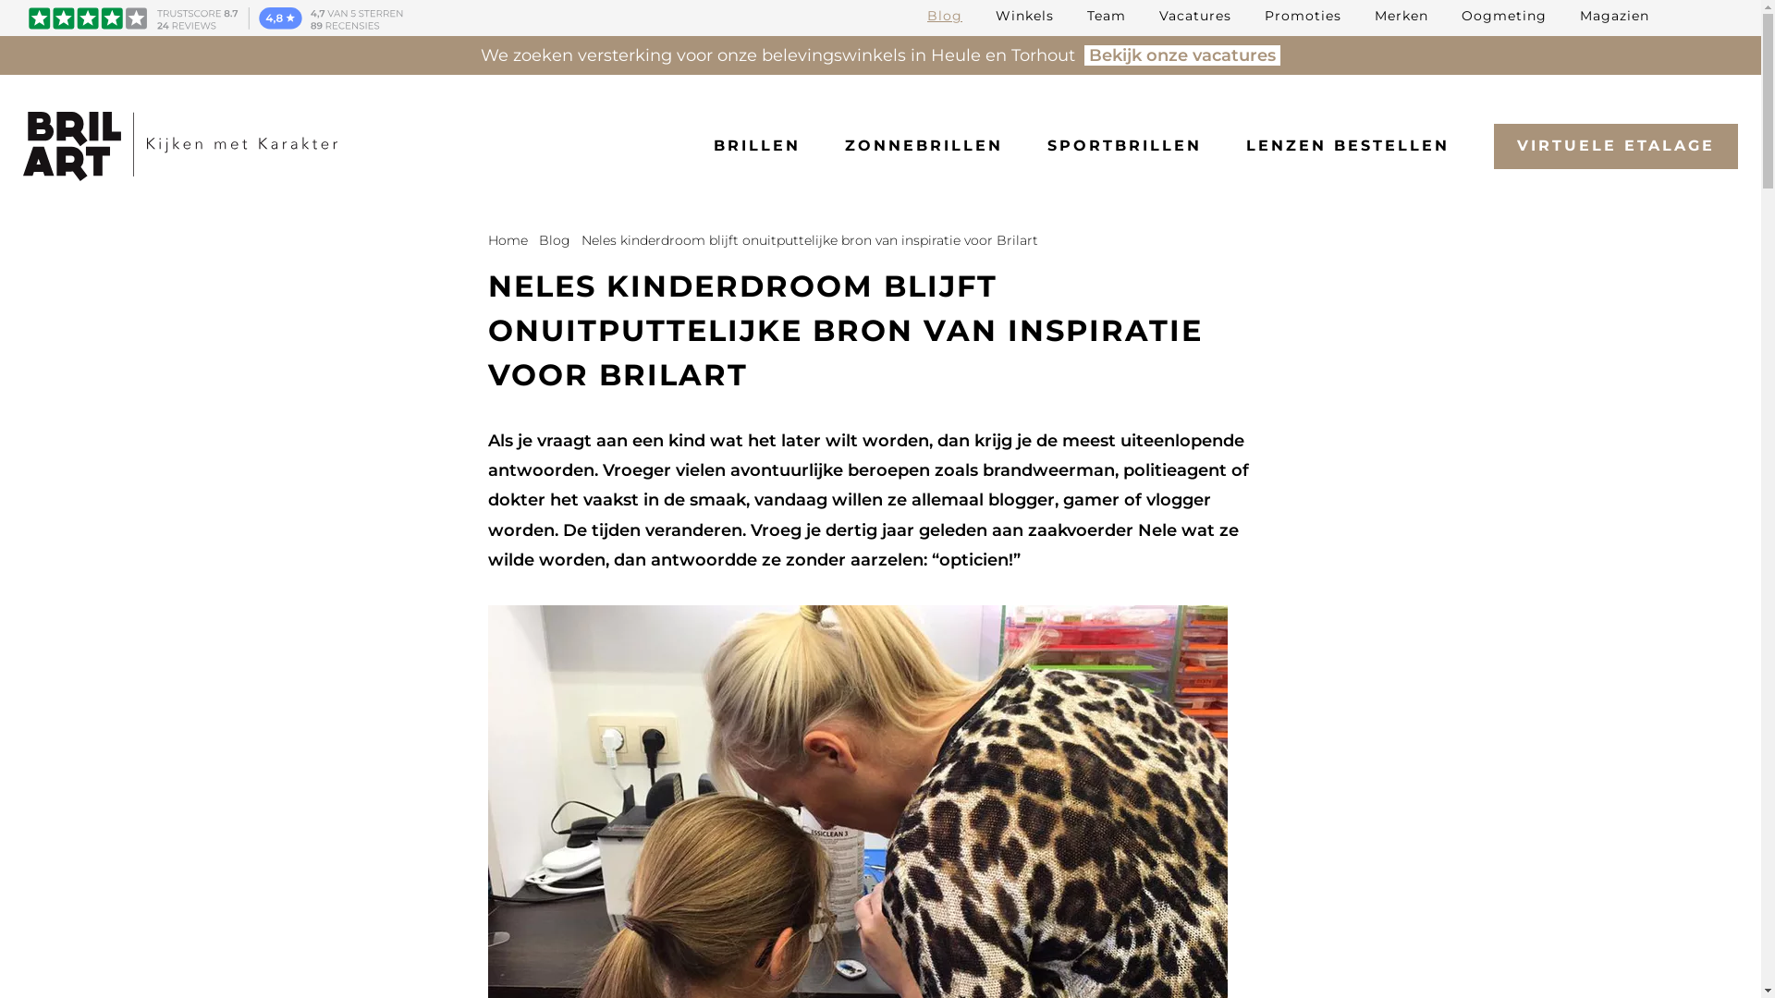 The height and width of the screenshot is (998, 1775). What do you see at coordinates (1614, 16) in the screenshot?
I see `Magazien` at bounding box center [1614, 16].